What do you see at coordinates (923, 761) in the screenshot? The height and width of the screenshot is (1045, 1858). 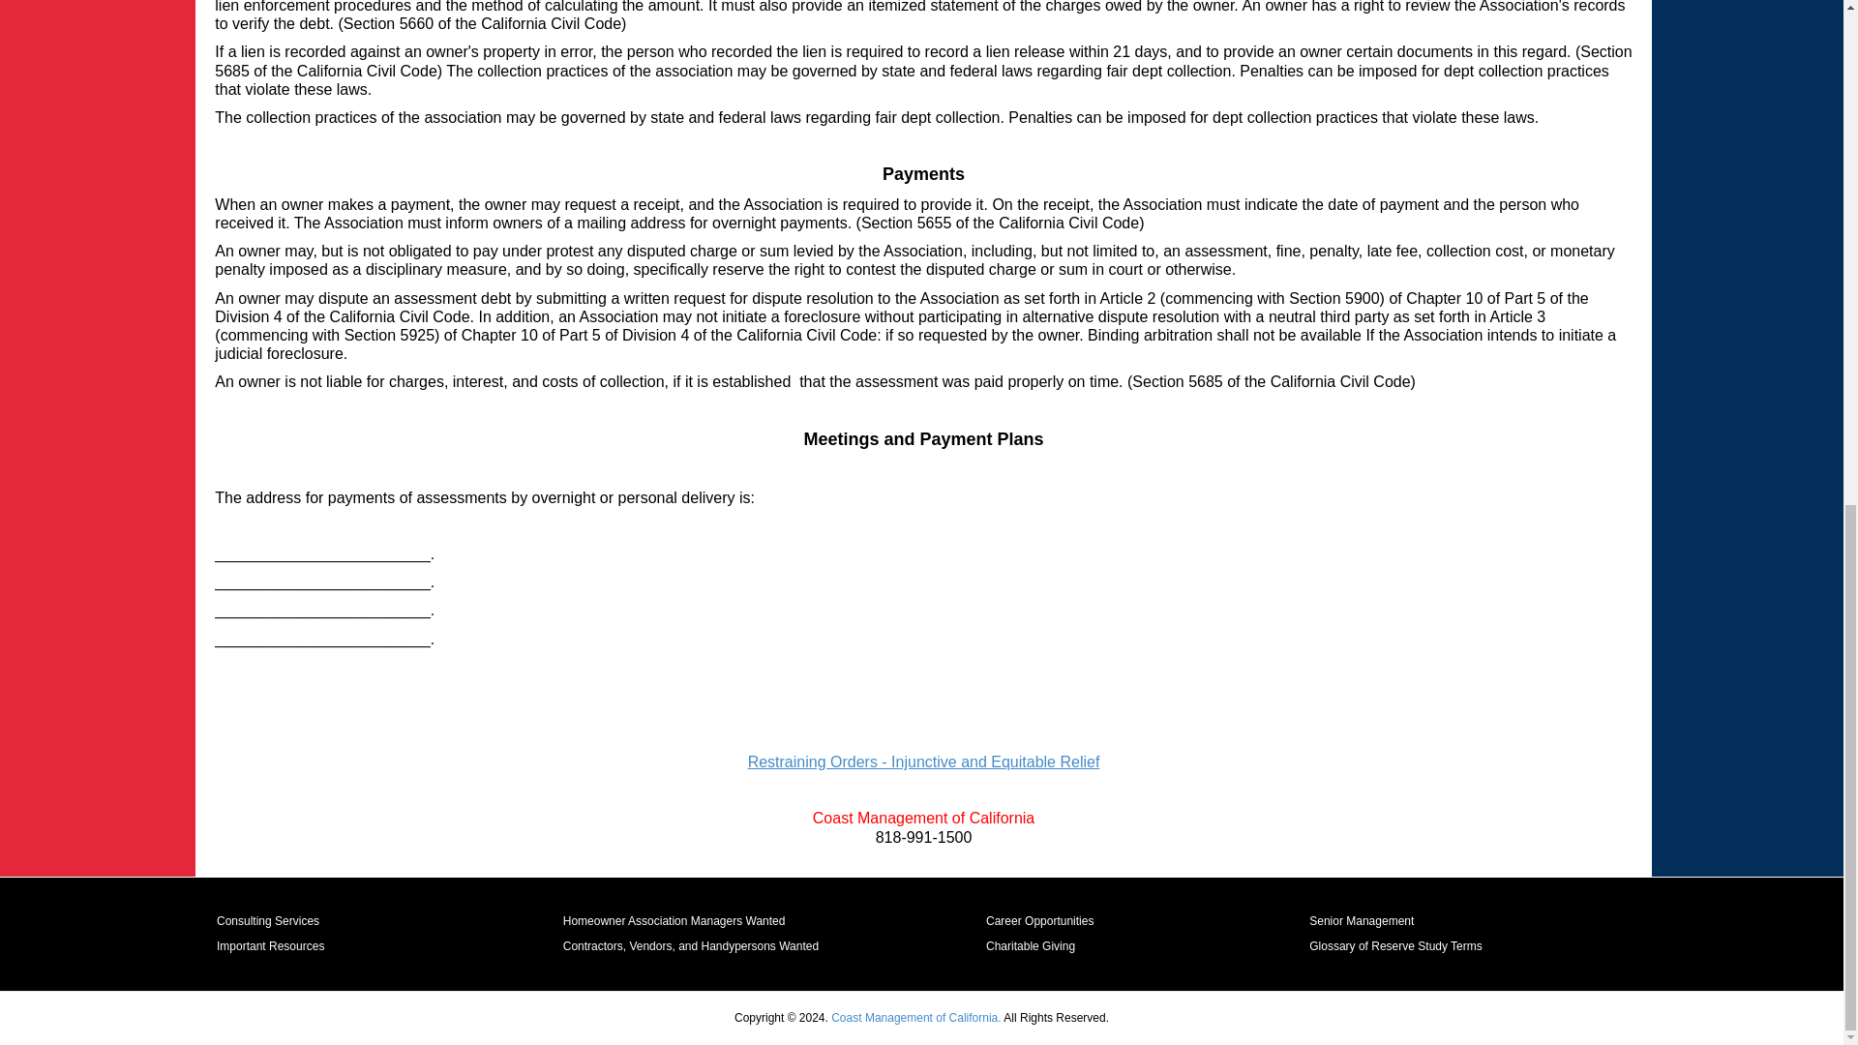 I see `Restraining Orders - Injunctive and Equitable Relief` at bounding box center [923, 761].